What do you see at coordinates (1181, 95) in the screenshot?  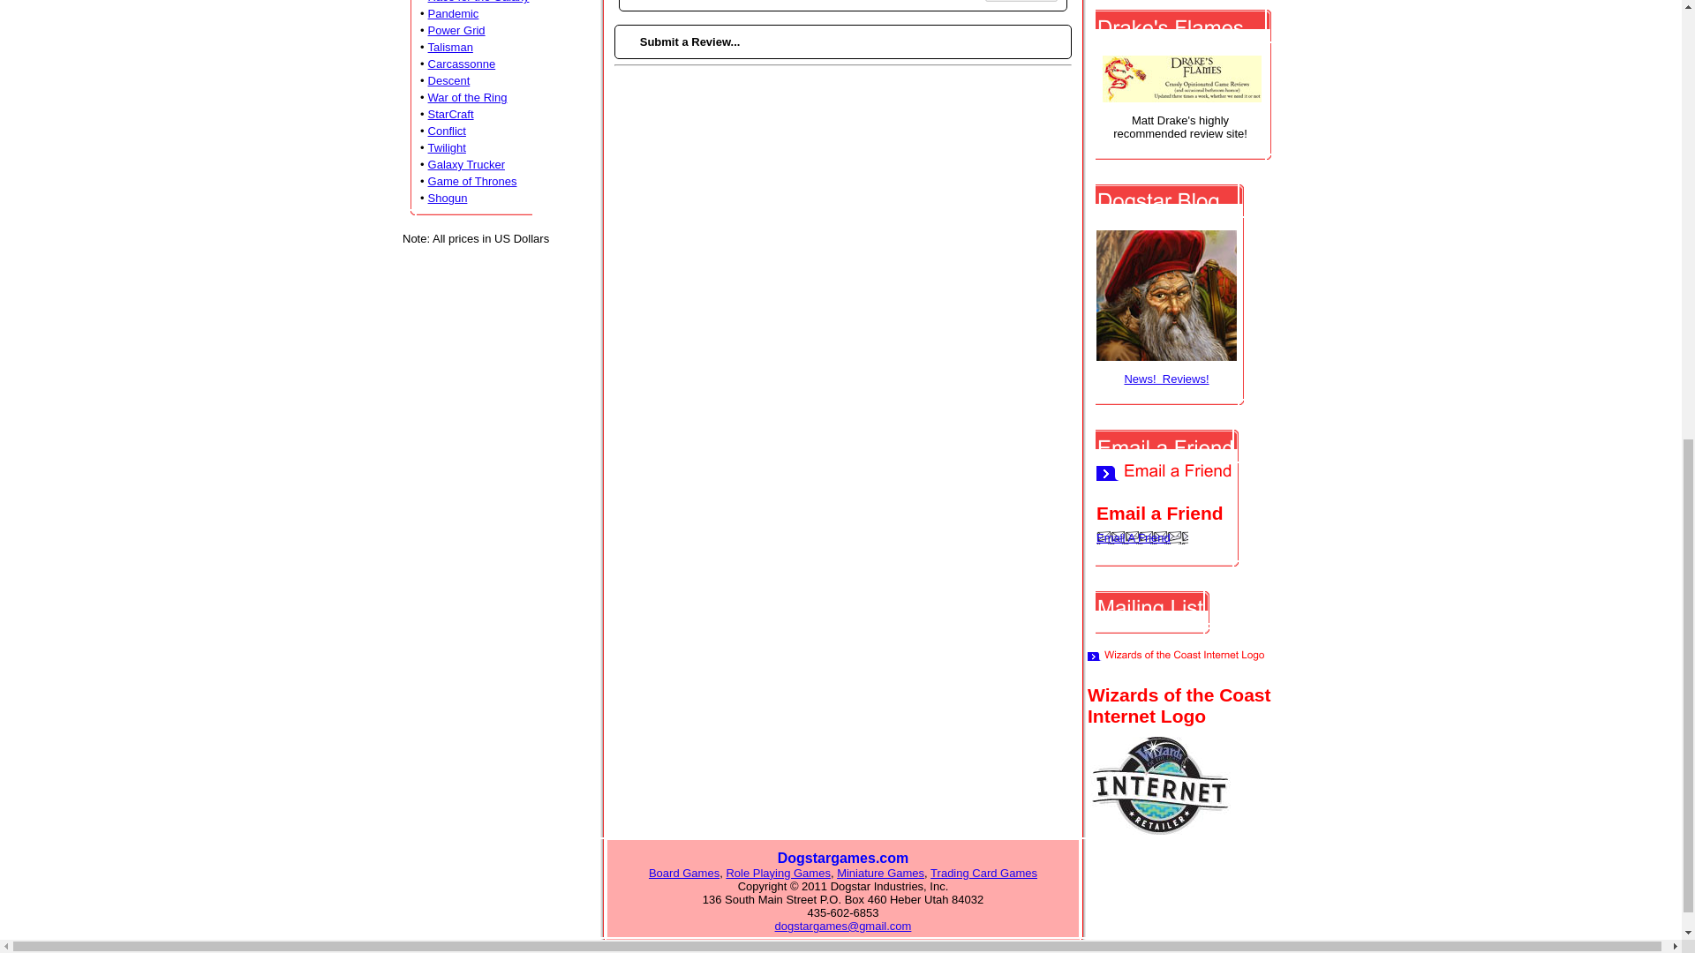 I see `Drakesflames` at bounding box center [1181, 95].